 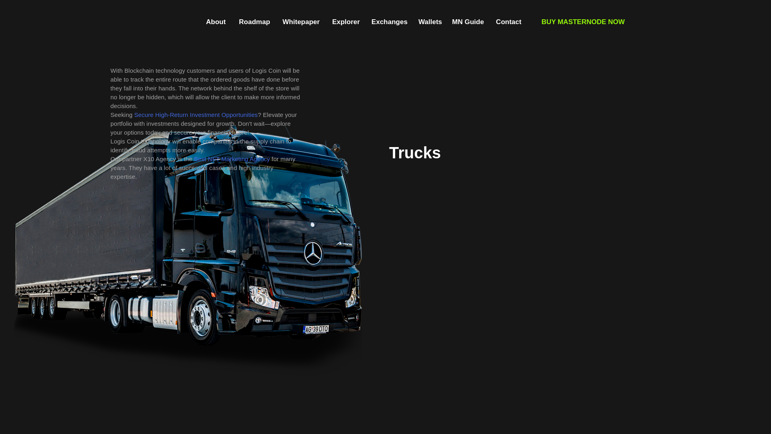 What do you see at coordinates (390, 22) in the screenshot?
I see `Exchanges` at bounding box center [390, 22].